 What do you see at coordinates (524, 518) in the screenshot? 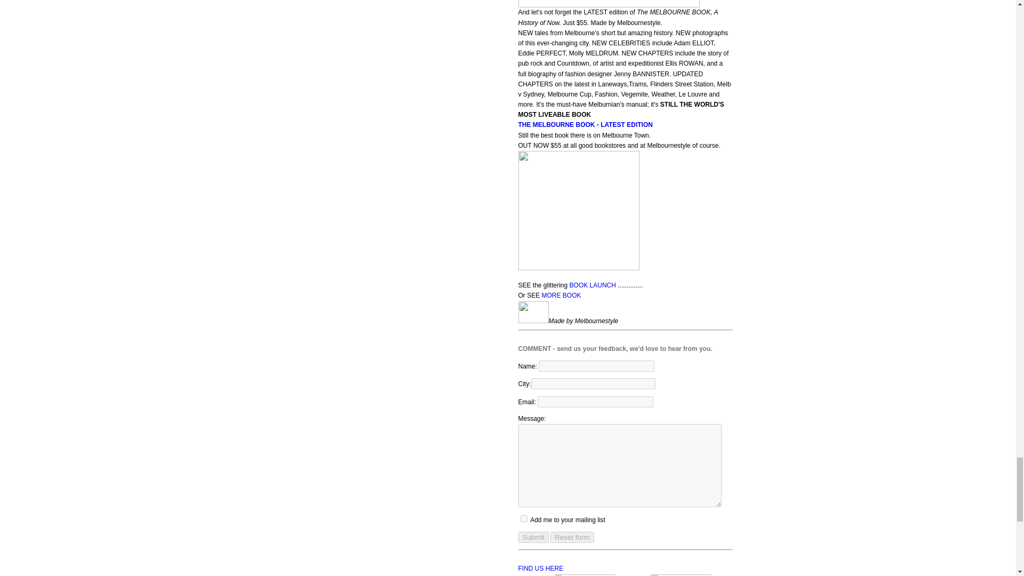
I see `Tell me about events` at bounding box center [524, 518].